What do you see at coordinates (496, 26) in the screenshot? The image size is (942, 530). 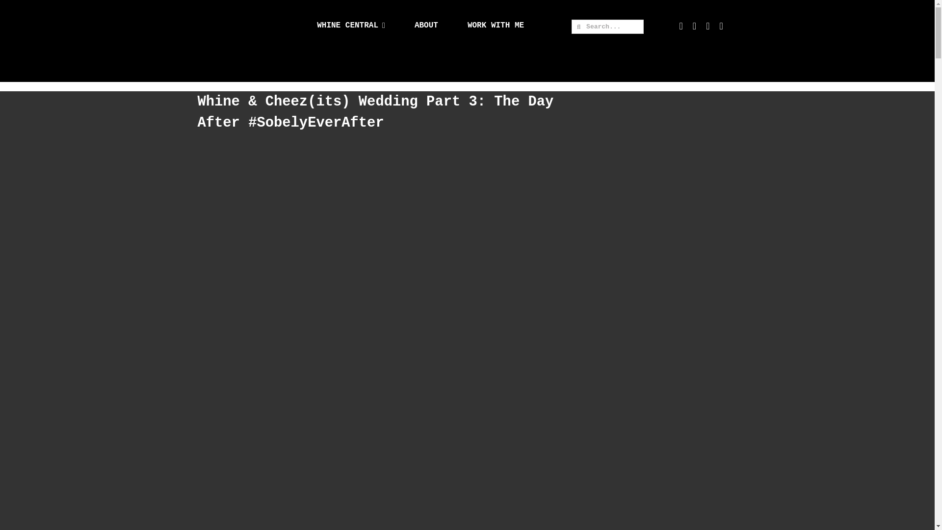 I see `WORK WITH ME` at bounding box center [496, 26].